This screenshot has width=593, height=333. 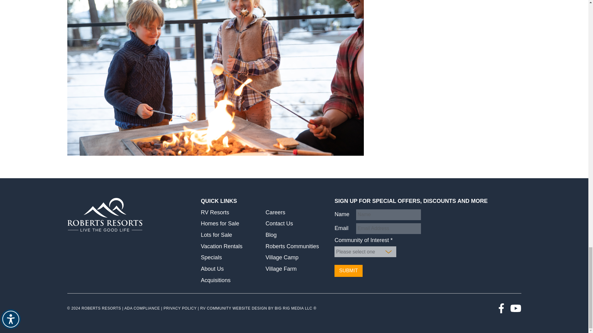 What do you see at coordinates (212, 269) in the screenshot?
I see `About Us` at bounding box center [212, 269].